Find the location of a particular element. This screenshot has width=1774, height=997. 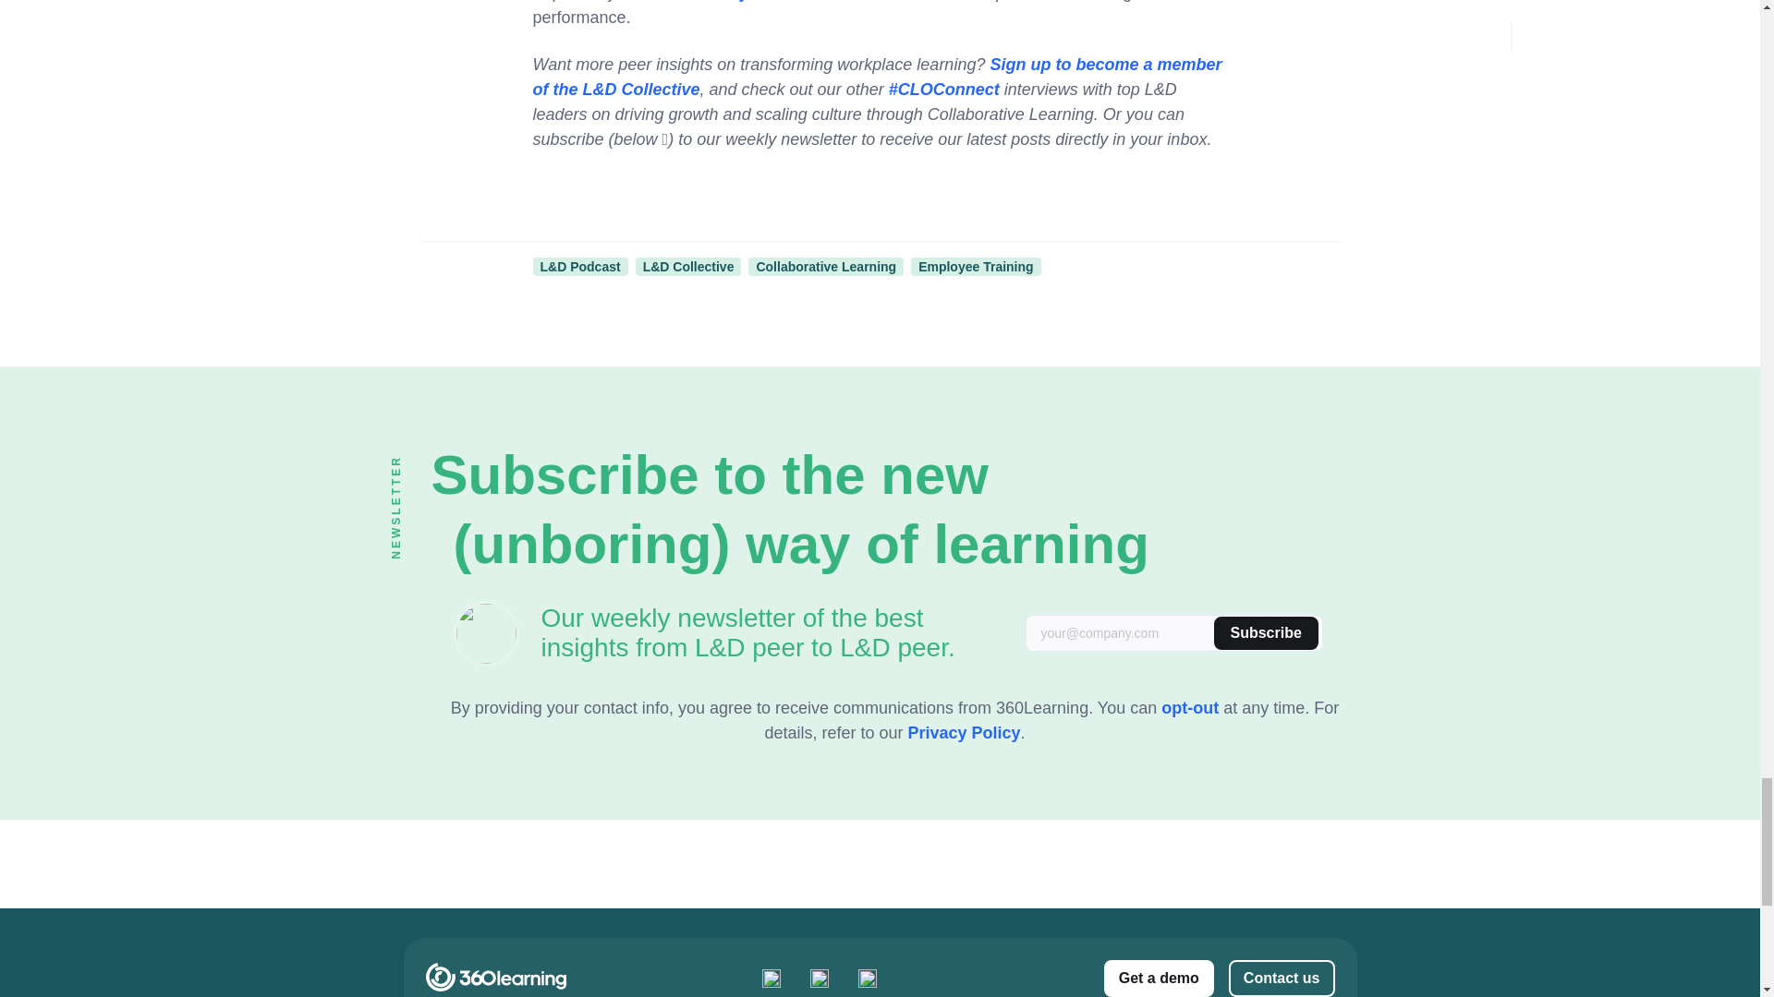

Privacy Policy is located at coordinates (963, 733).